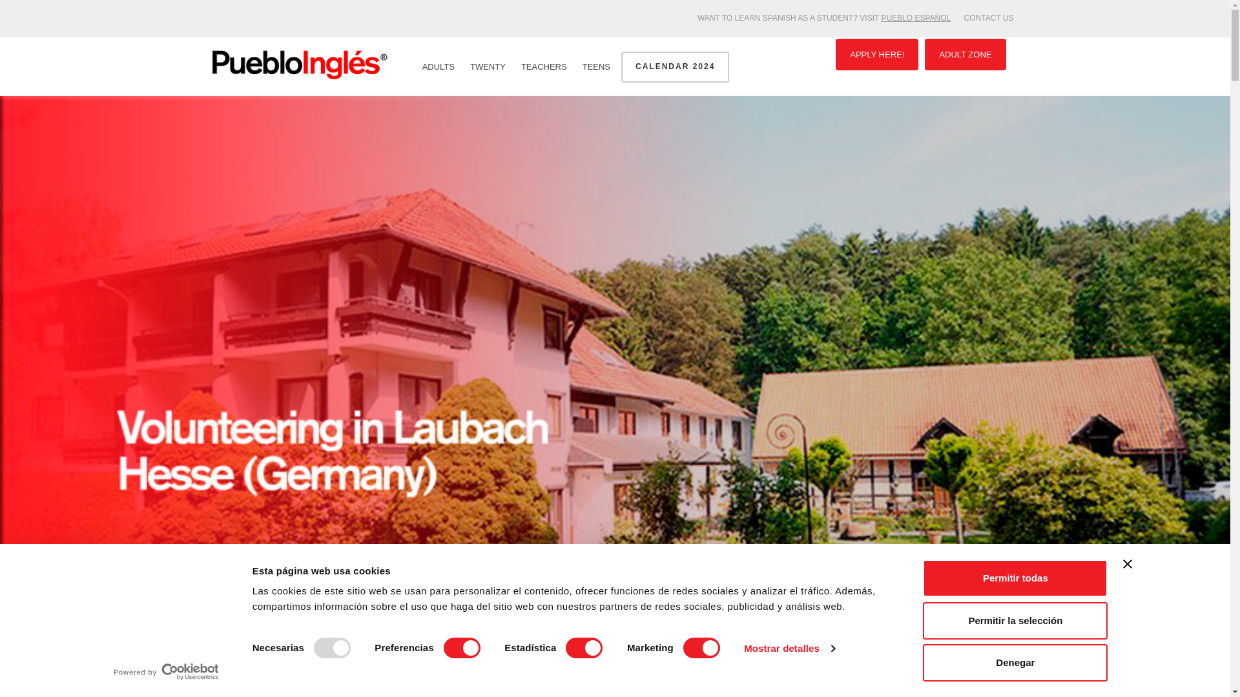 The width and height of the screenshot is (1240, 697). What do you see at coordinates (488, 67) in the screenshot?
I see `TWENTY` at bounding box center [488, 67].